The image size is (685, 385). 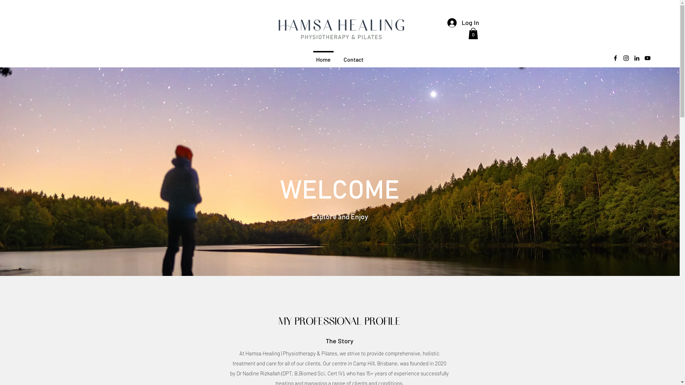 I want to click on 0, so click(x=473, y=34).